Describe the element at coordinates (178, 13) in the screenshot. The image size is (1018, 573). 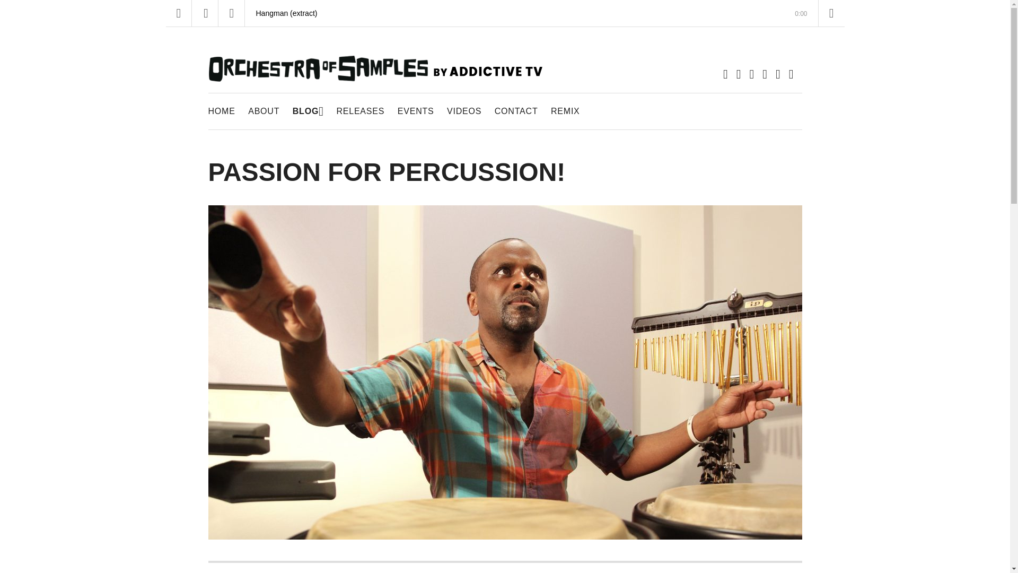
I see `Previous Track` at that location.